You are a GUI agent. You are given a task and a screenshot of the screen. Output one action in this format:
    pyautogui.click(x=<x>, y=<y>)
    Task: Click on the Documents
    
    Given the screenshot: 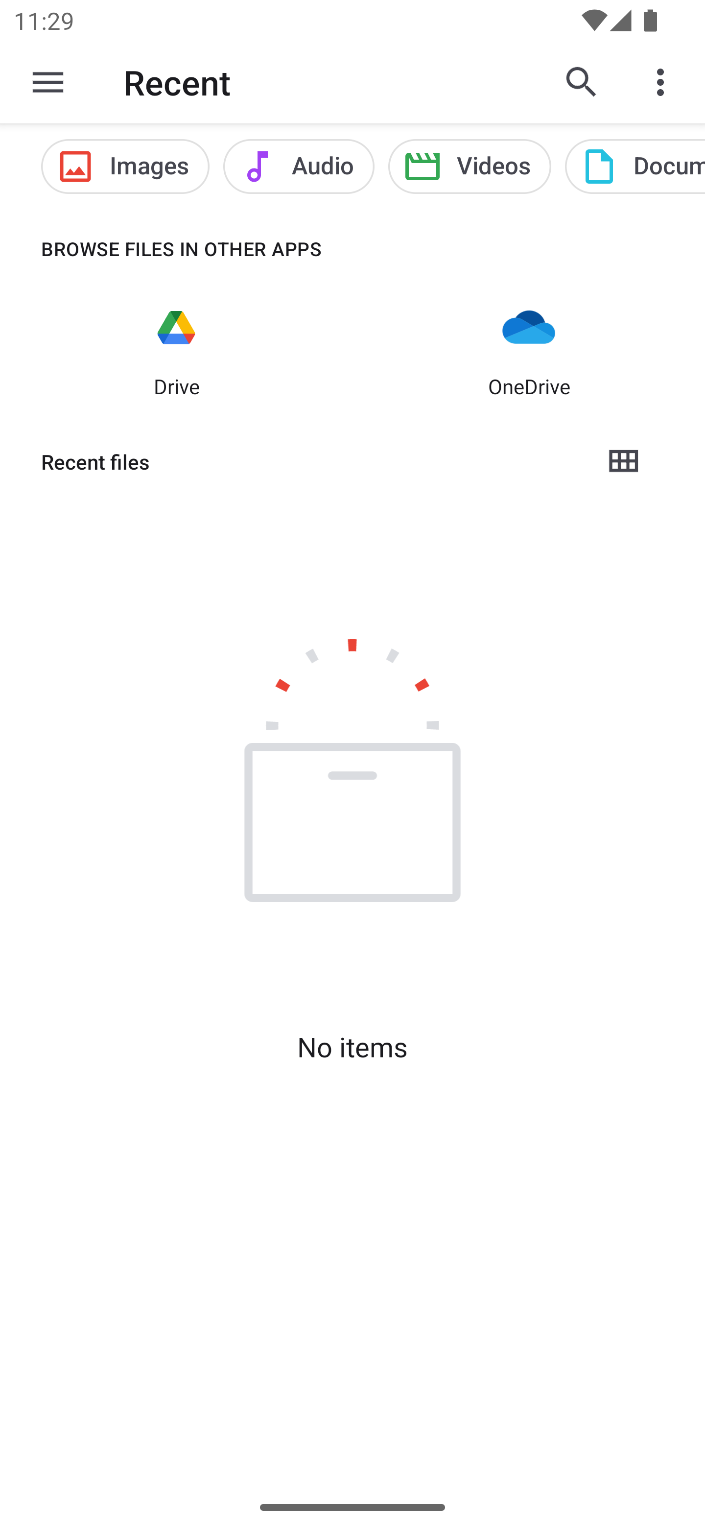 What is the action you would take?
    pyautogui.click(x=634, y=167)
    